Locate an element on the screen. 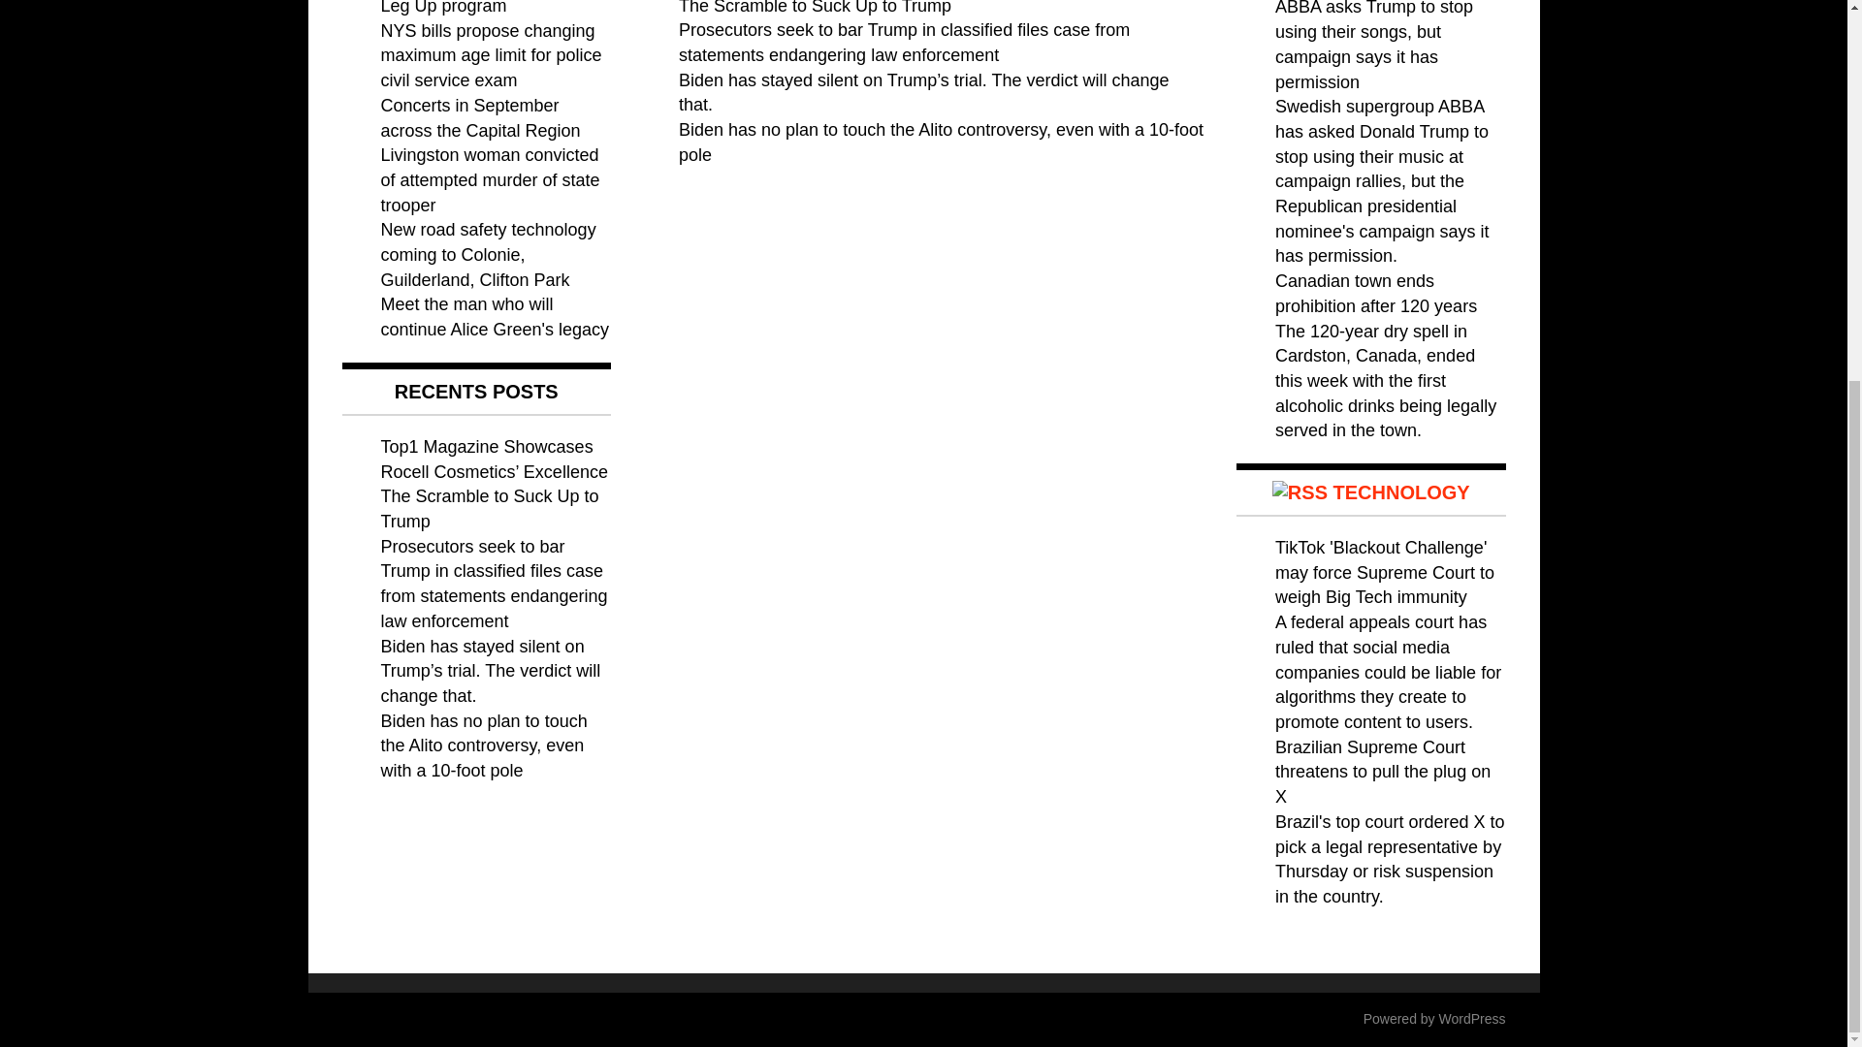 The width and height of the screenshot is (1862, 1047). Discovering Saratoga: NYRA Leg Up program is located at coordinates (491, 8).